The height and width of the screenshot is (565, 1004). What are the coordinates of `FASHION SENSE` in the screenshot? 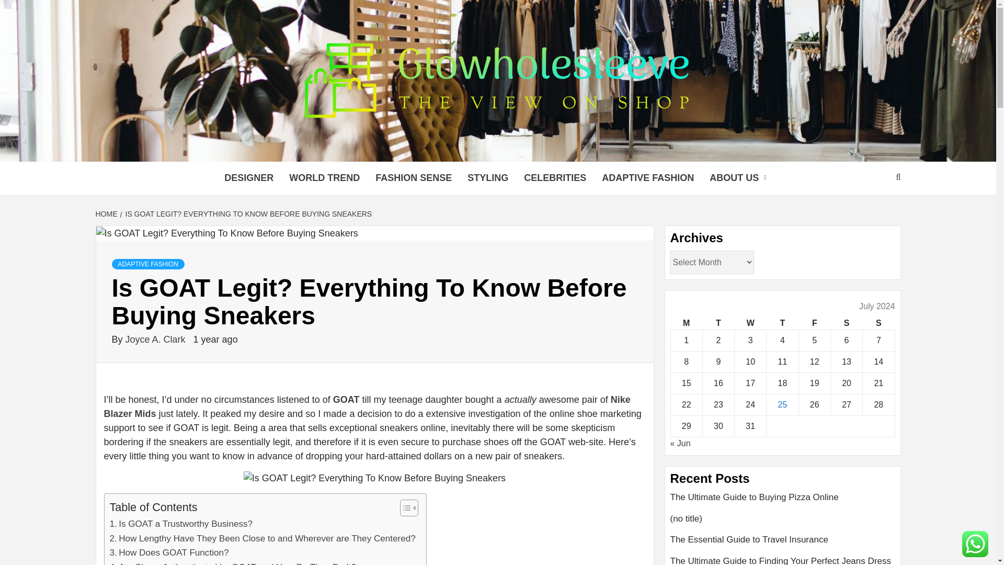 It's located at (413, 178).